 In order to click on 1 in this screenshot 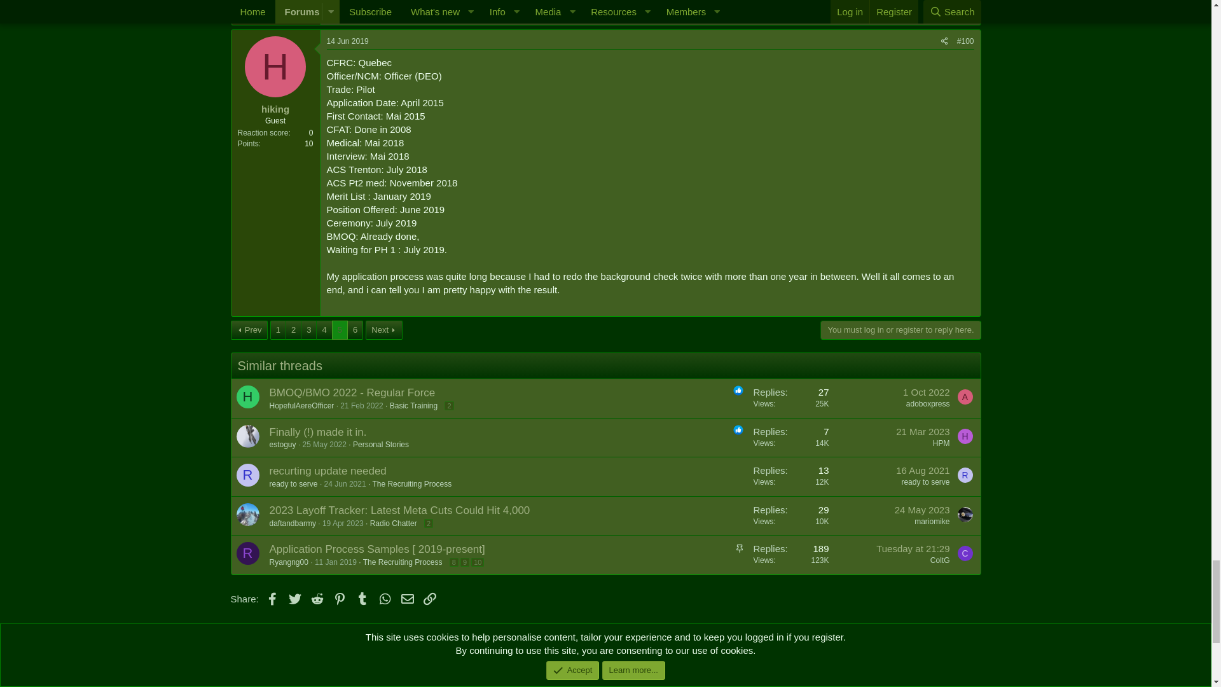, I will do `click(279, 237)`.